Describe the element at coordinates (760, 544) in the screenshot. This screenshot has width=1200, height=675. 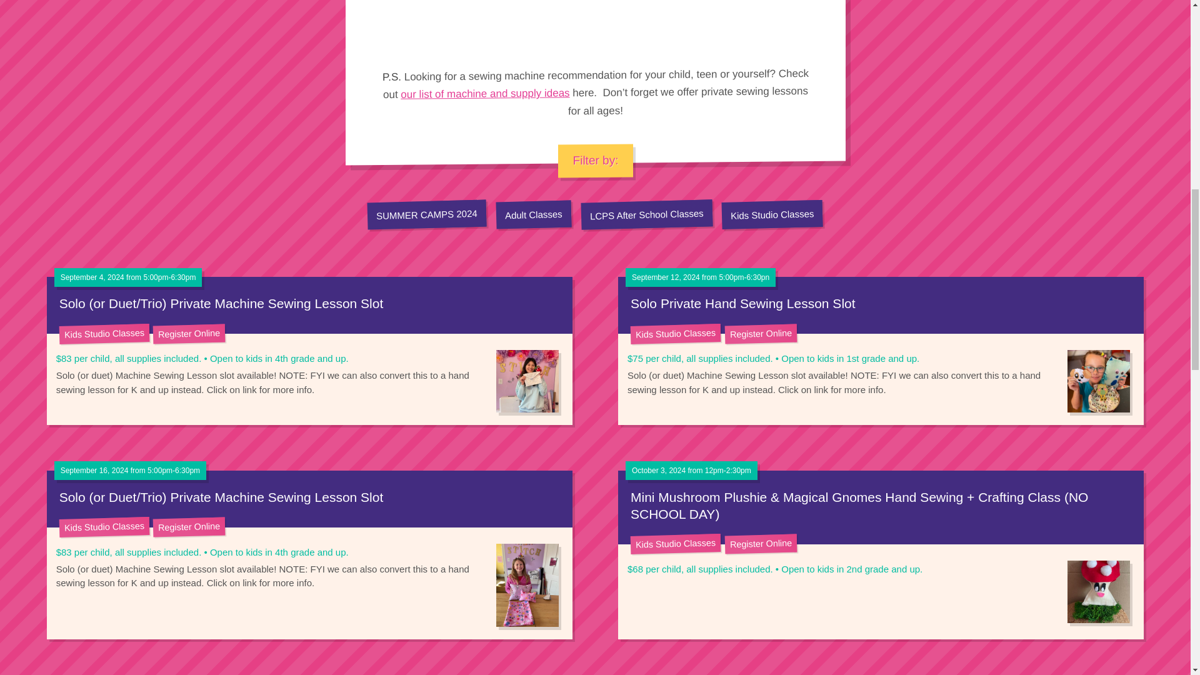
I see `Register Online` at that location.